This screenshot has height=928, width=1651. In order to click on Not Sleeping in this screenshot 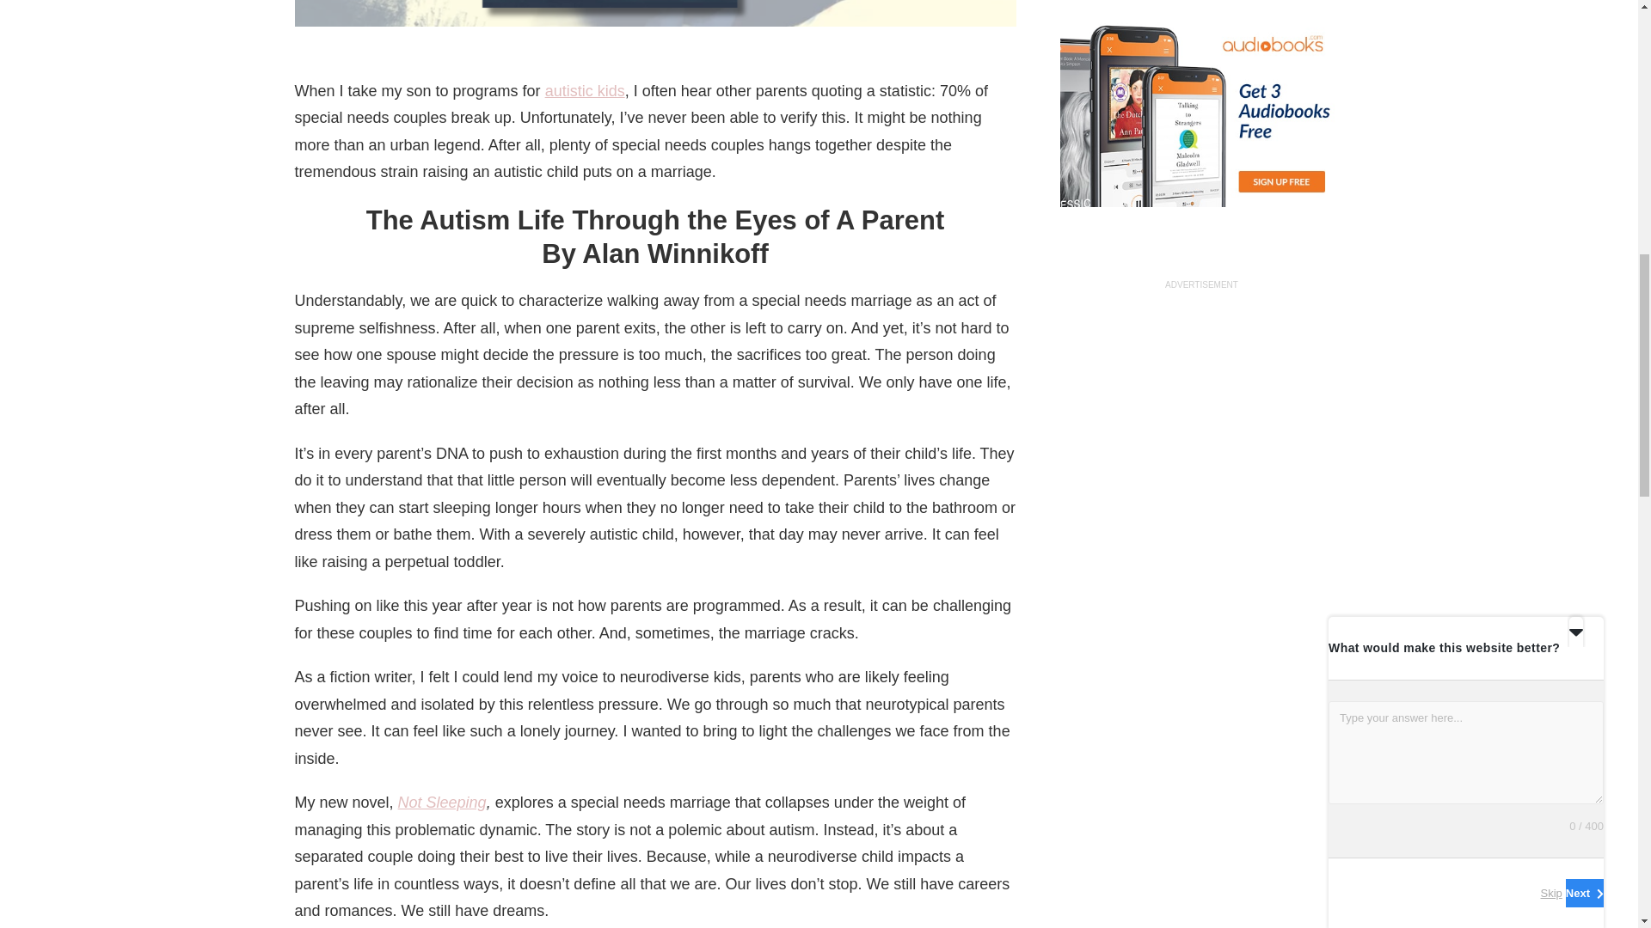, I will do `click(442, 803)`.